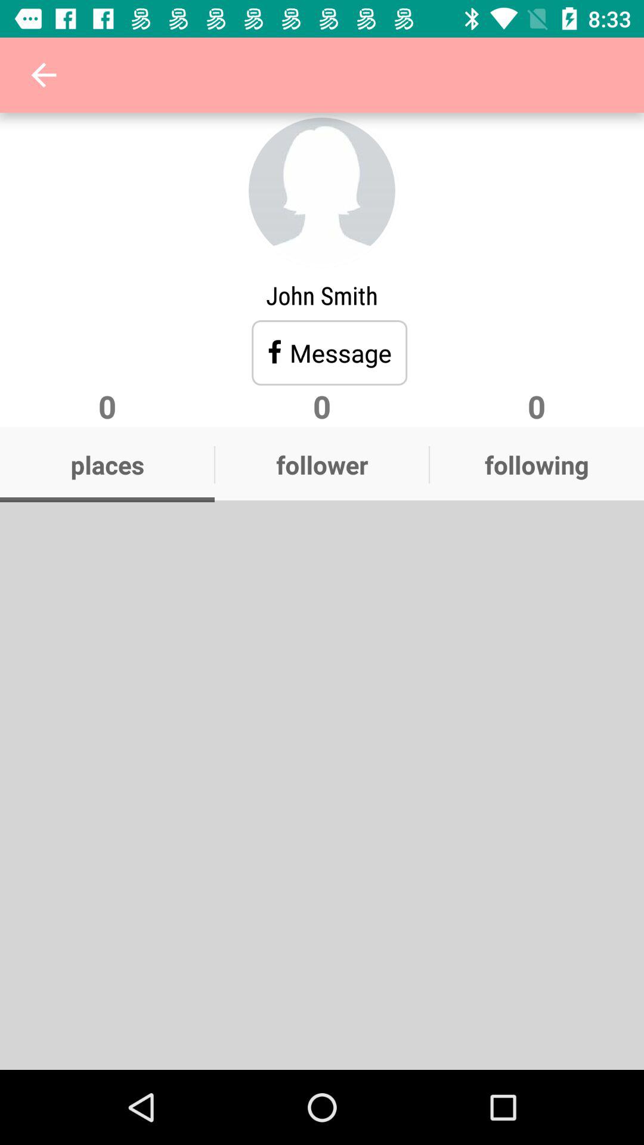  What do you see at coordinates (537, 465) in the screenshot?
I see `press following app` at bounding box center [537, 465].